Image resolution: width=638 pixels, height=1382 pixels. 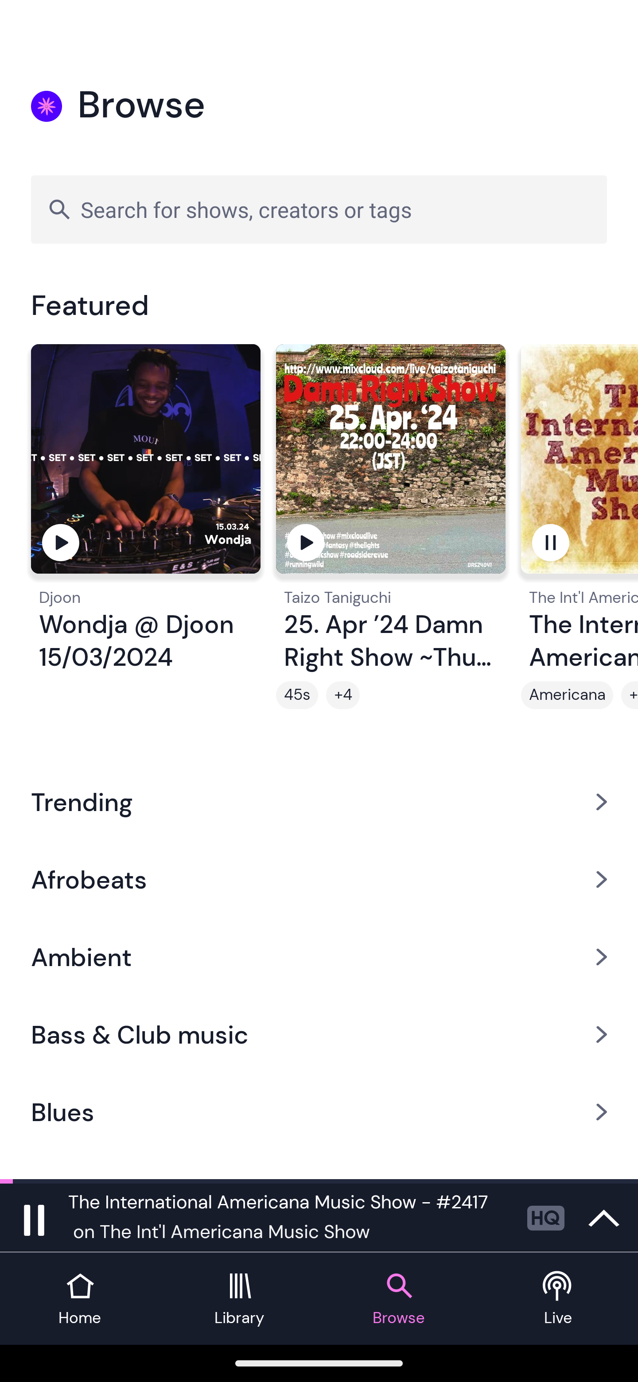 I want to click on Live tab Live, so click(x=558, y=1299).